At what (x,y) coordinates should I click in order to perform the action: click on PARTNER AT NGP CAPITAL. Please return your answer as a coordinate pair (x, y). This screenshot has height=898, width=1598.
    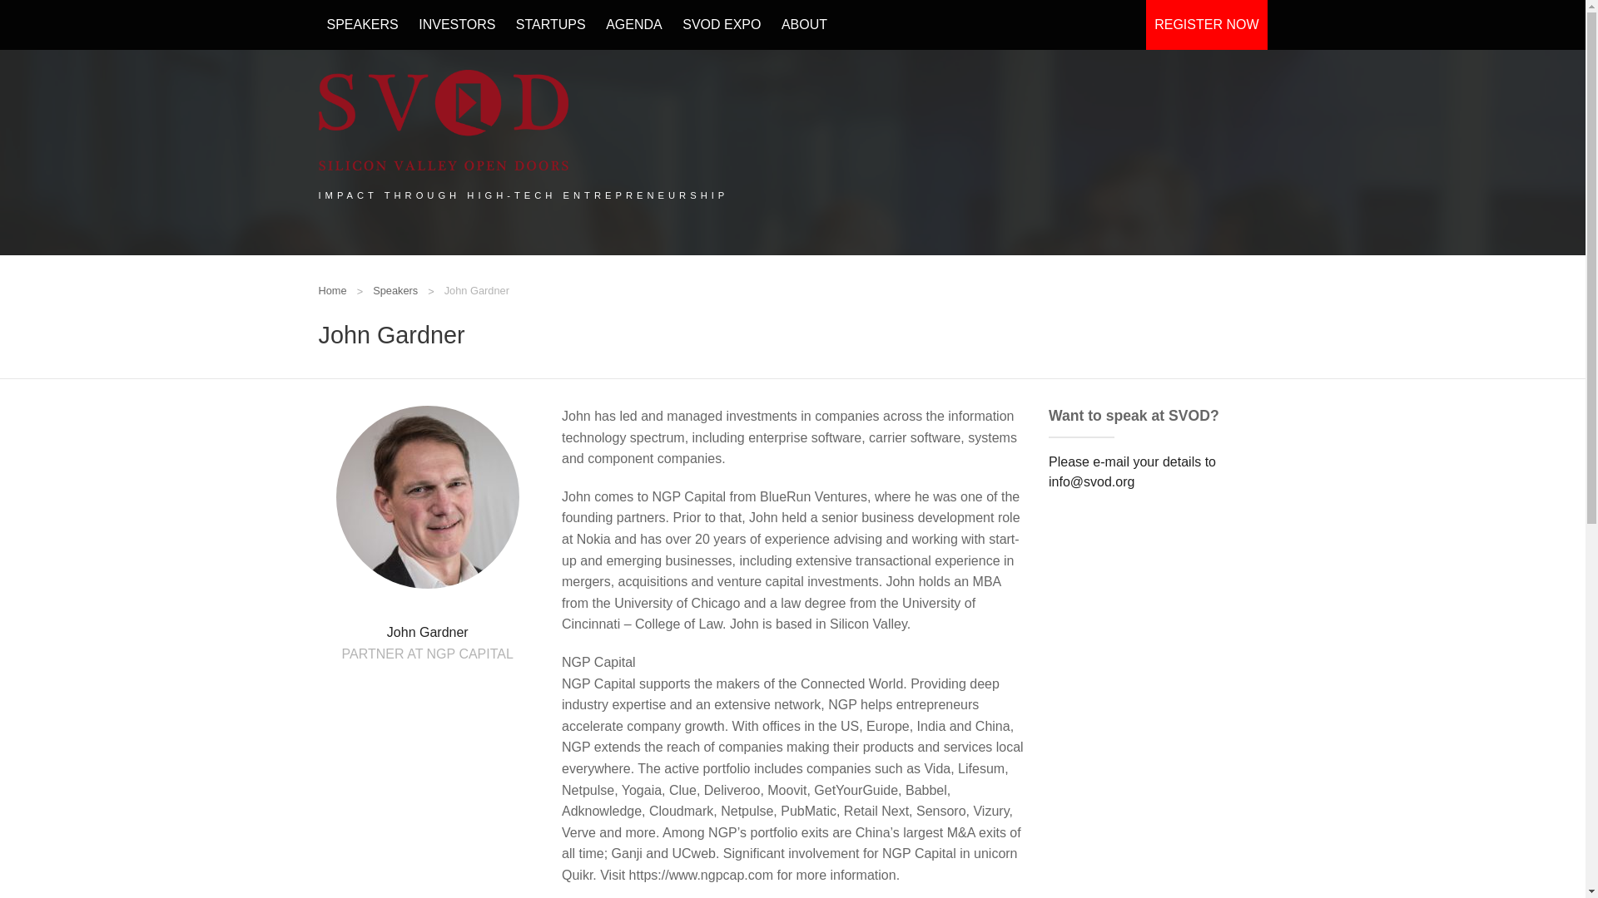
    Looking at the image, I should click on (427, 654).